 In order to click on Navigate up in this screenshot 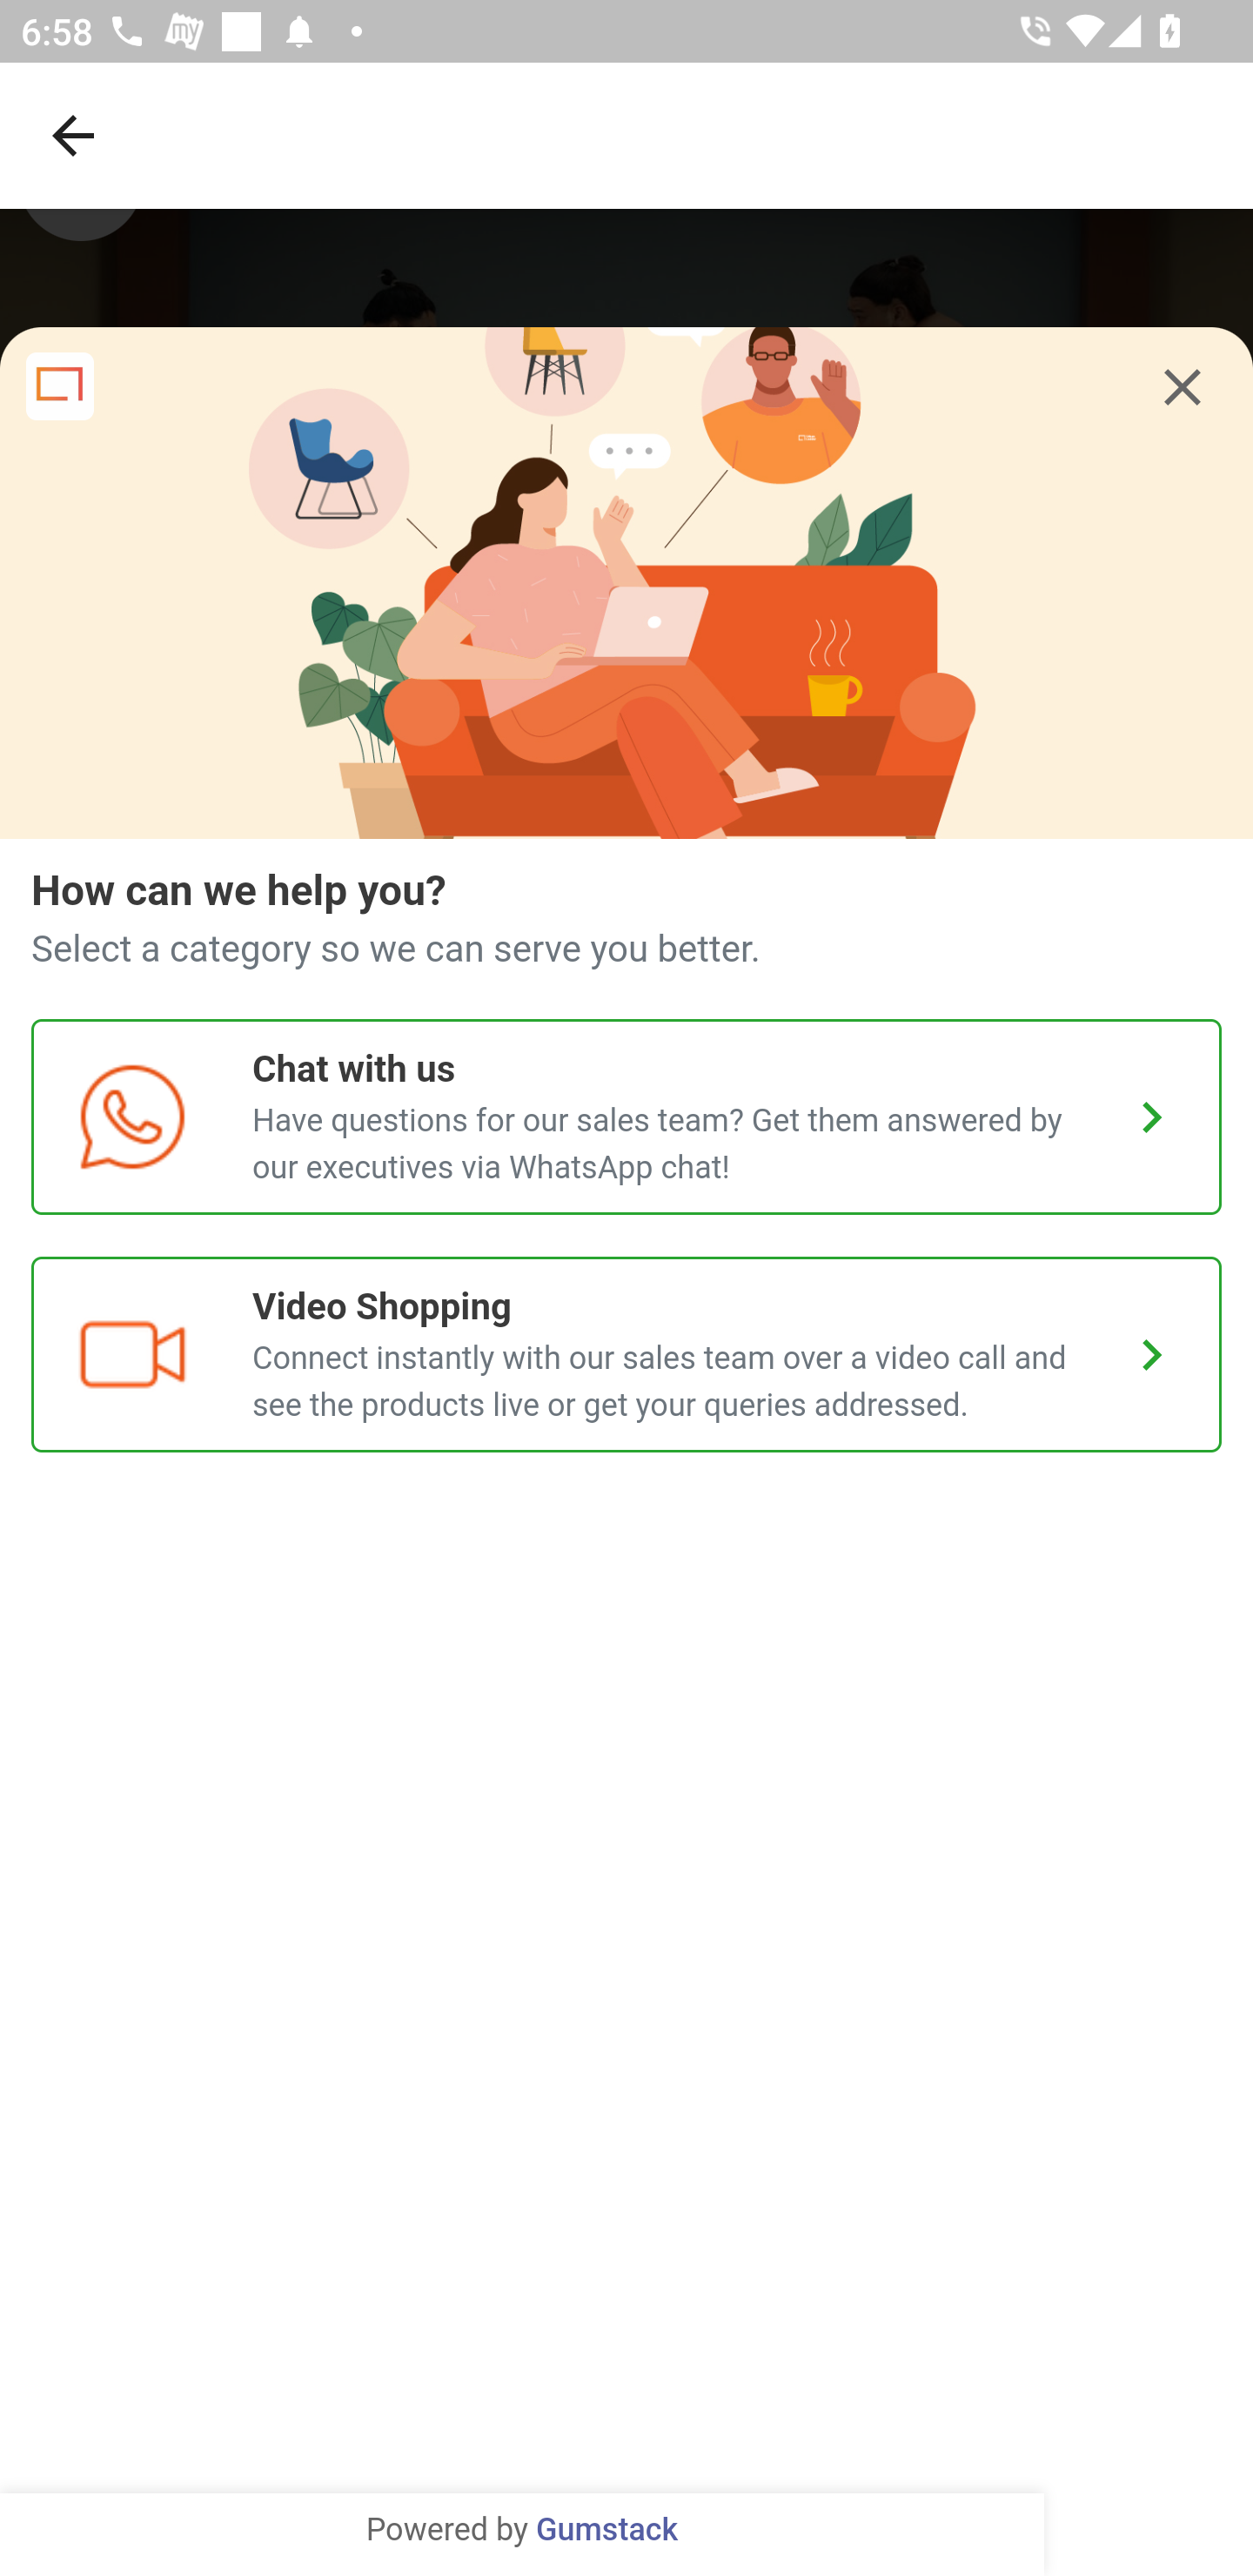, I will do `click(73, 135)`.